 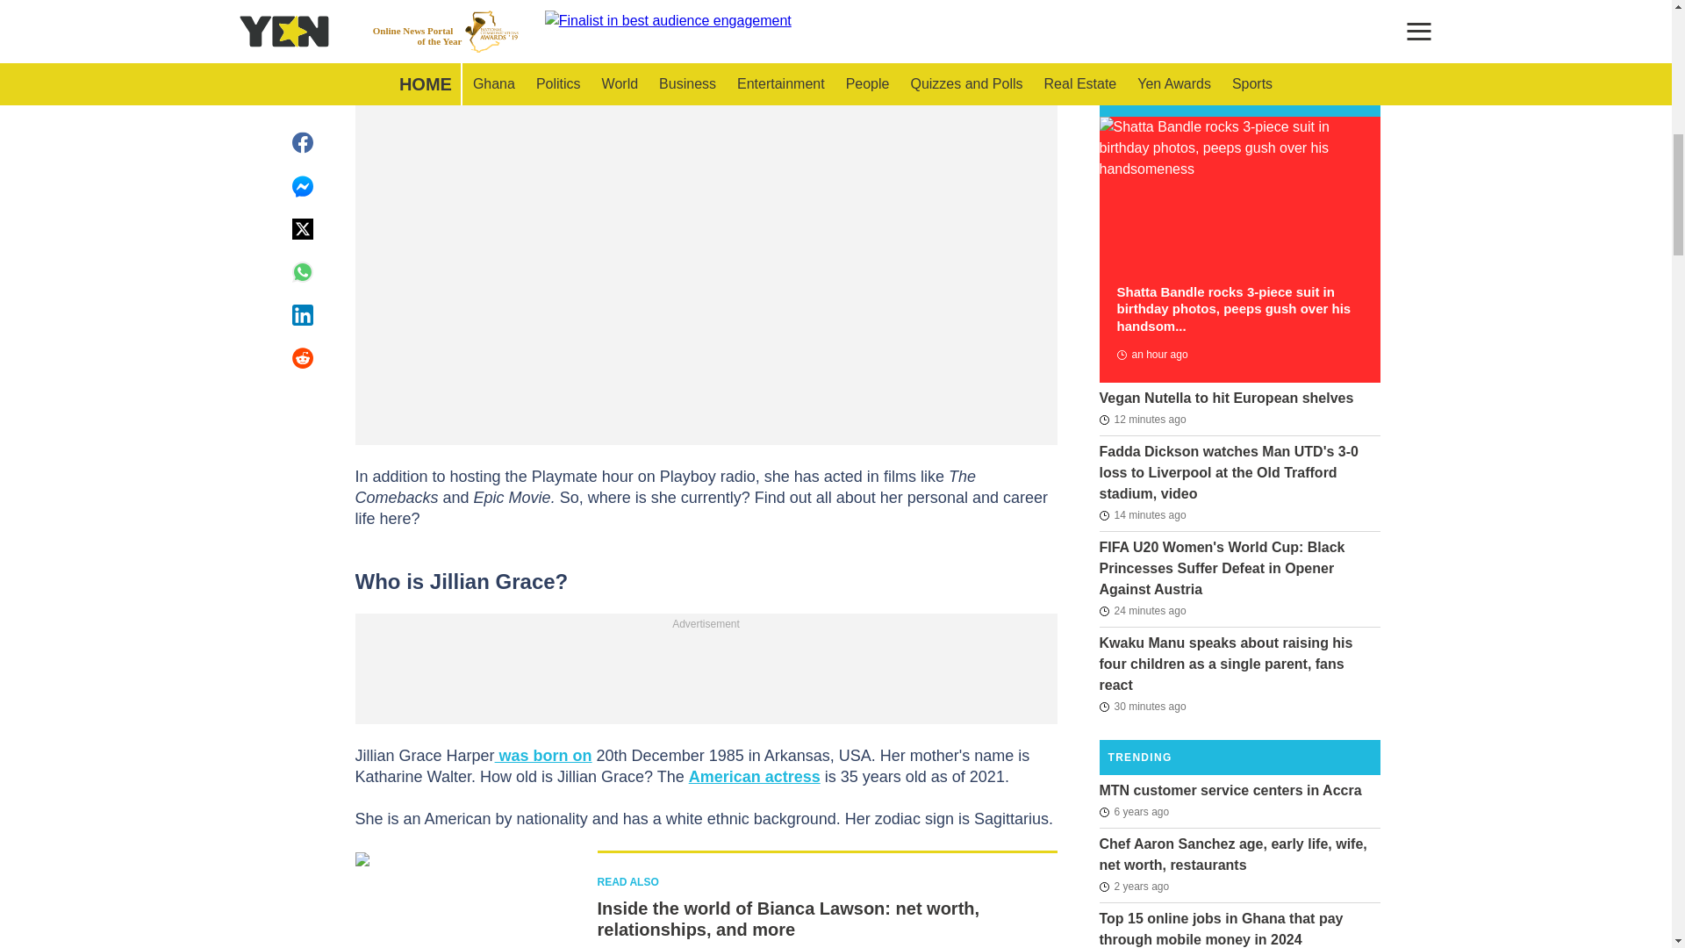 What do you see at coordinates (1142, 514) in the screenshot?
I see `2024-09-03T11:59:13Z` at bounding box center [1142, 514].